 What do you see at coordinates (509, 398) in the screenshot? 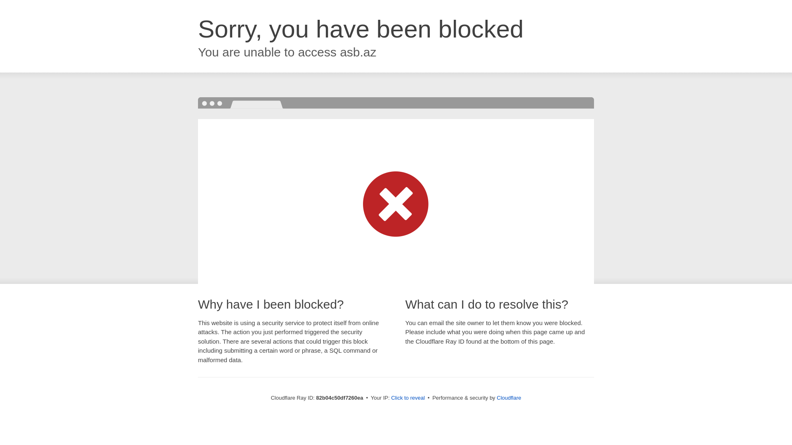
I see `Cloudflare` at bounding box center [509, 398].